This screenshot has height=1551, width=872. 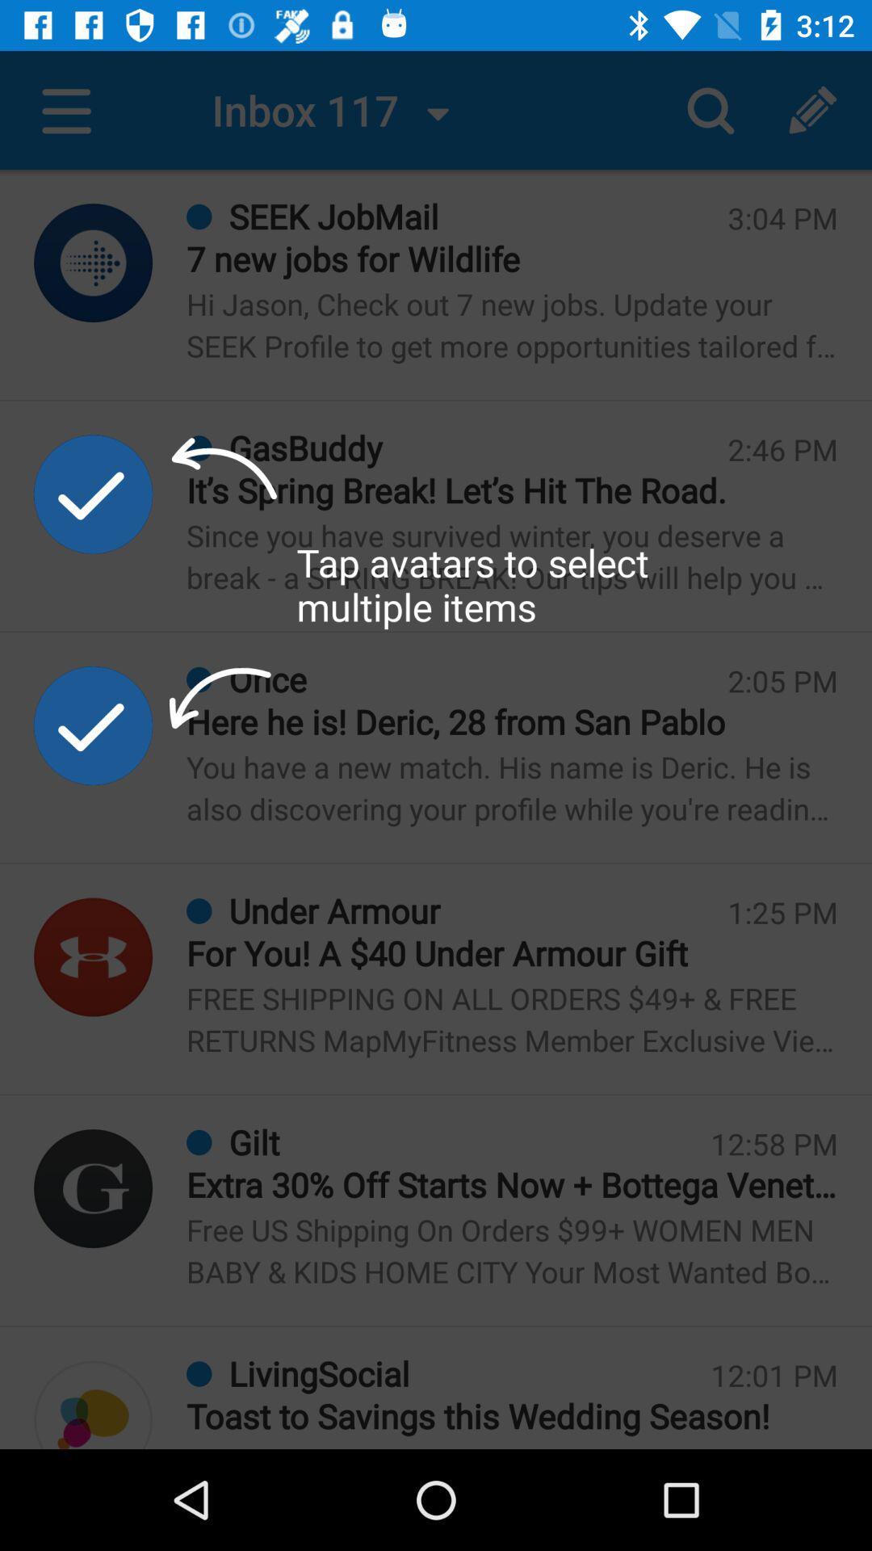 What do you see at coordinates (94, 725) in the screenshot?
I see `go to advertisement` at bounding box center [94, 725].